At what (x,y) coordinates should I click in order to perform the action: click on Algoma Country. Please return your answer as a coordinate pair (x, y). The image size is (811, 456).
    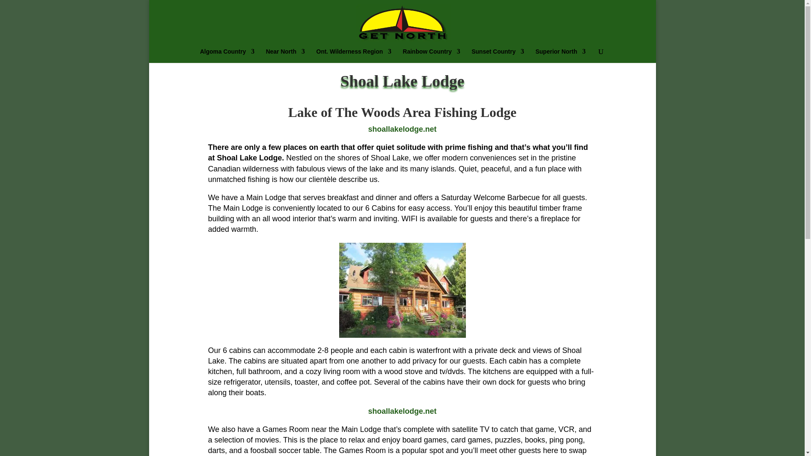
    Looking at the image, I should click on (227, 56).